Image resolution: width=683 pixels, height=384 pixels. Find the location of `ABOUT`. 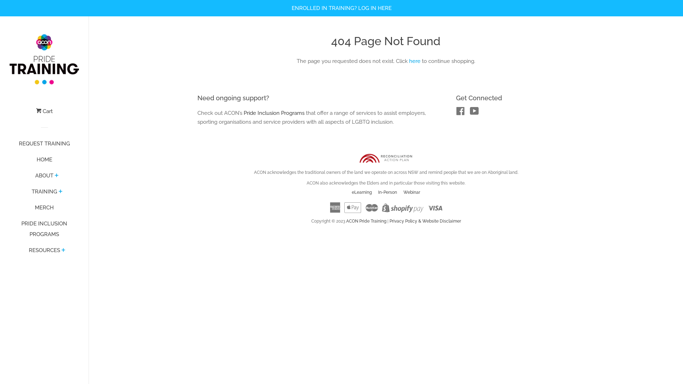

ABOUT is located at coordinates (44, 178).